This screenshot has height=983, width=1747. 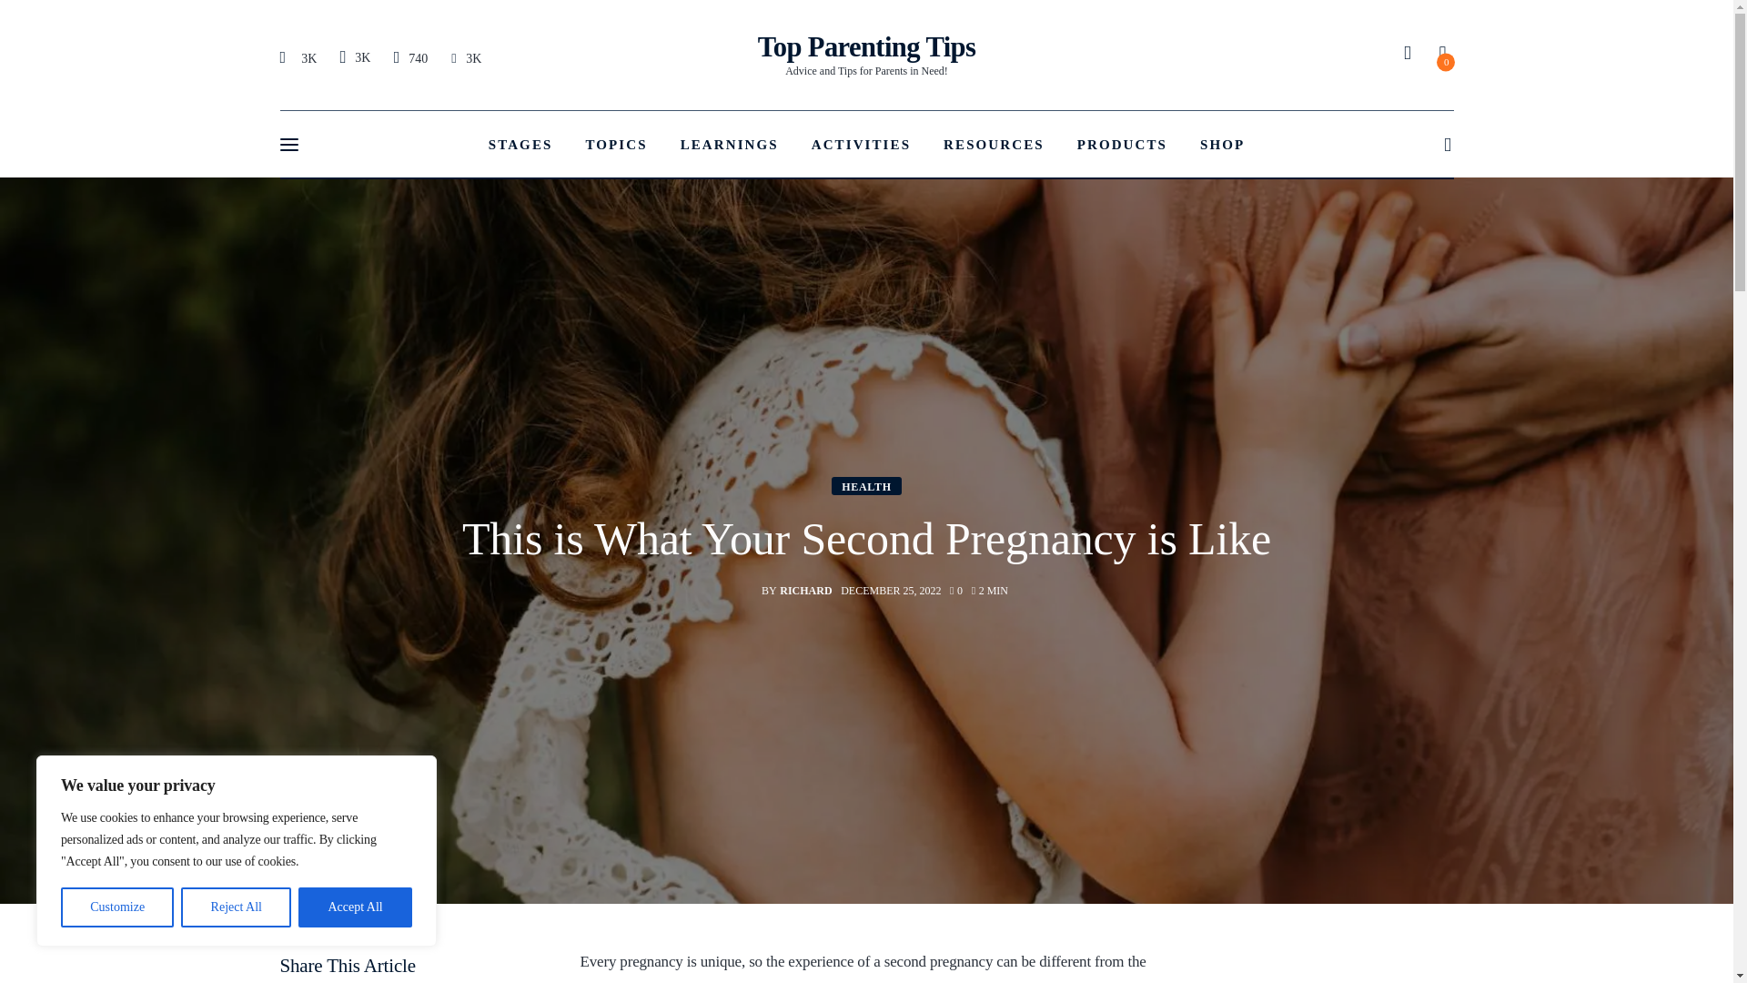 What do you see at coordinates (300, 57) in the screenshot?
I see `3K` at bounding box center [300, 57].